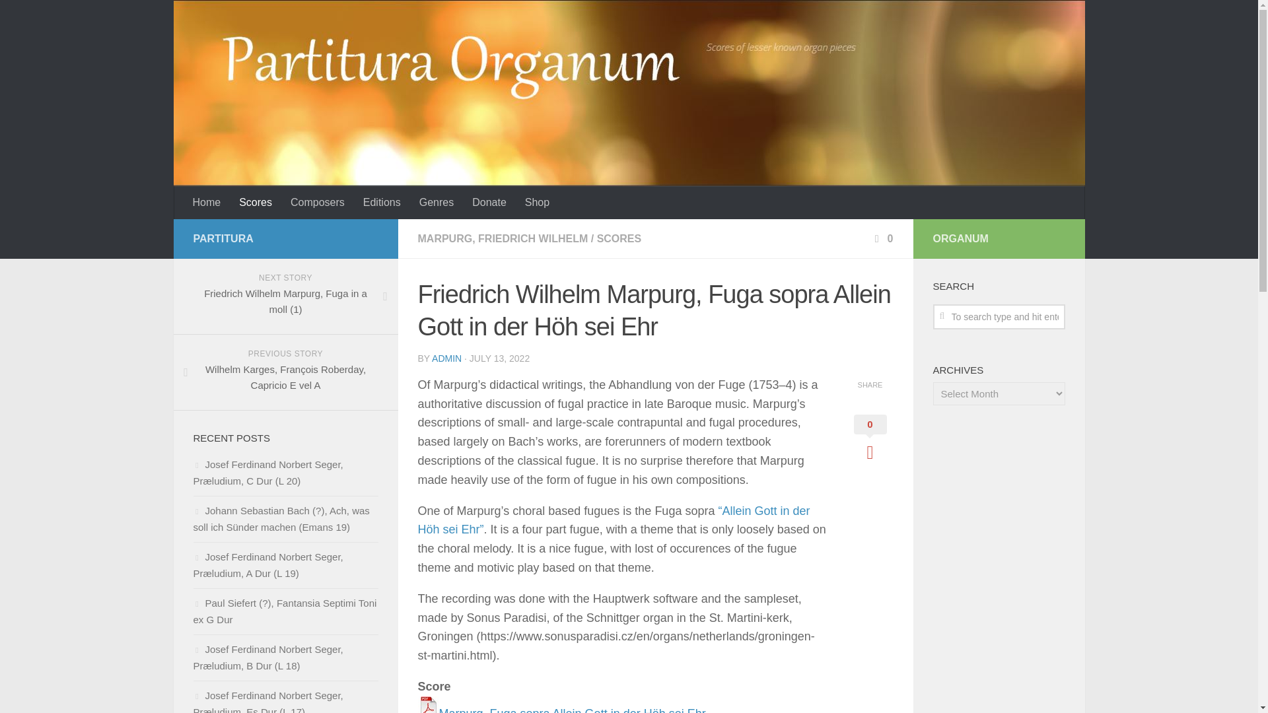 The height and width of the screenshot is (713, 1268). What do you see at coordinates (489, 202) in the screenshot?
I see `Donate` at bounding box center [489, 202].